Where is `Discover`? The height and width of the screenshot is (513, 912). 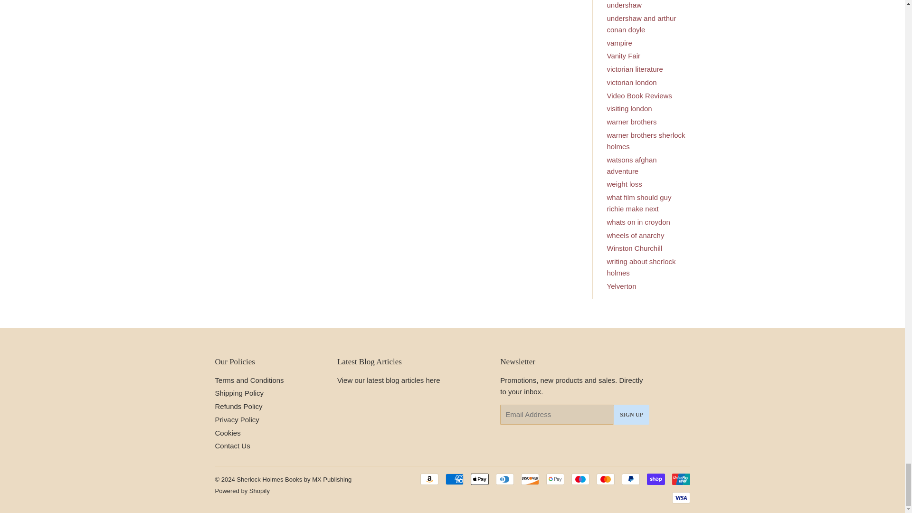 Discover is located at coordinates (530, 479).